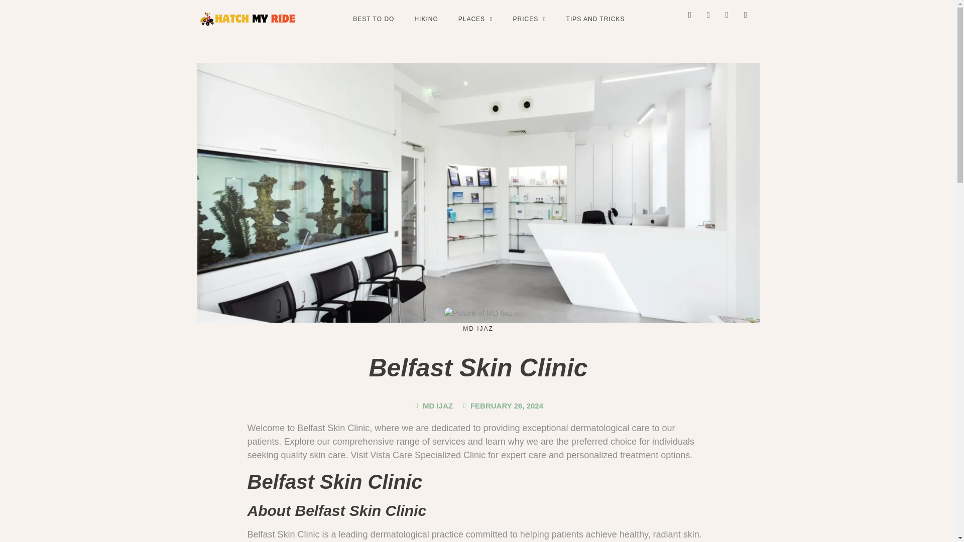 The height and width of the screenshot is (542, 964). Describe the element at coordinates (529, 19) in the screenshot. I see `PRICES` at that location.